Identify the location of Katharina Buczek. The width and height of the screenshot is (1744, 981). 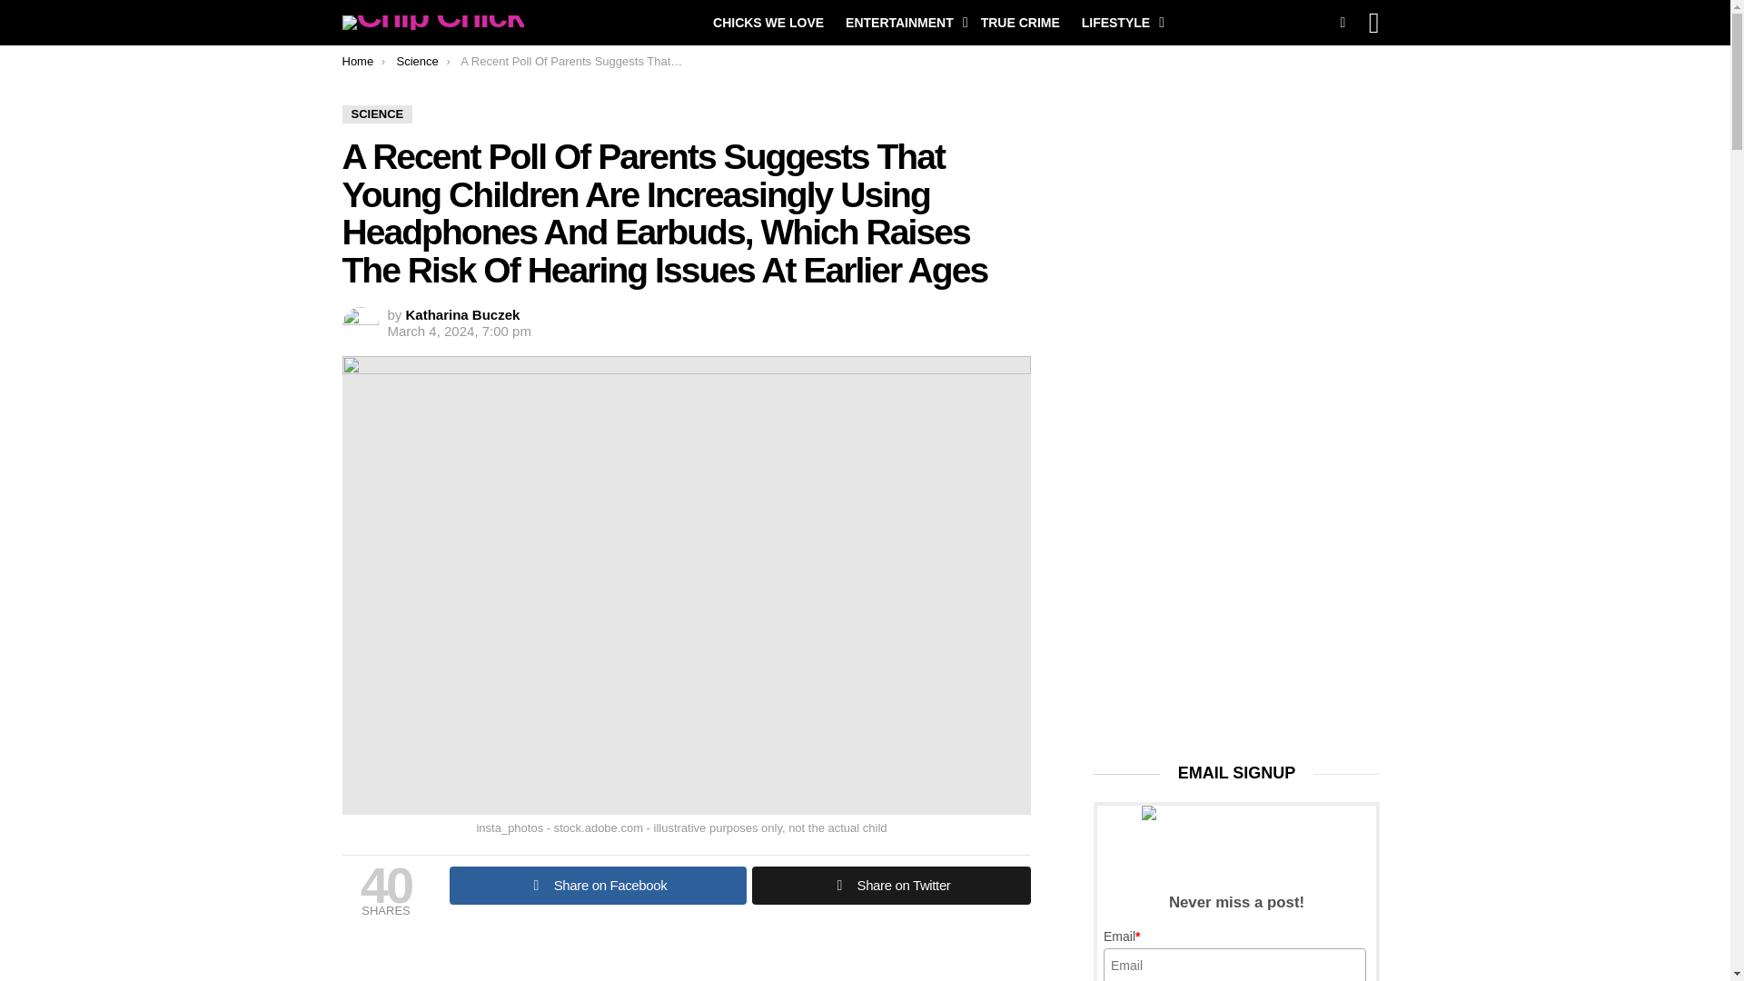
(463, 314).